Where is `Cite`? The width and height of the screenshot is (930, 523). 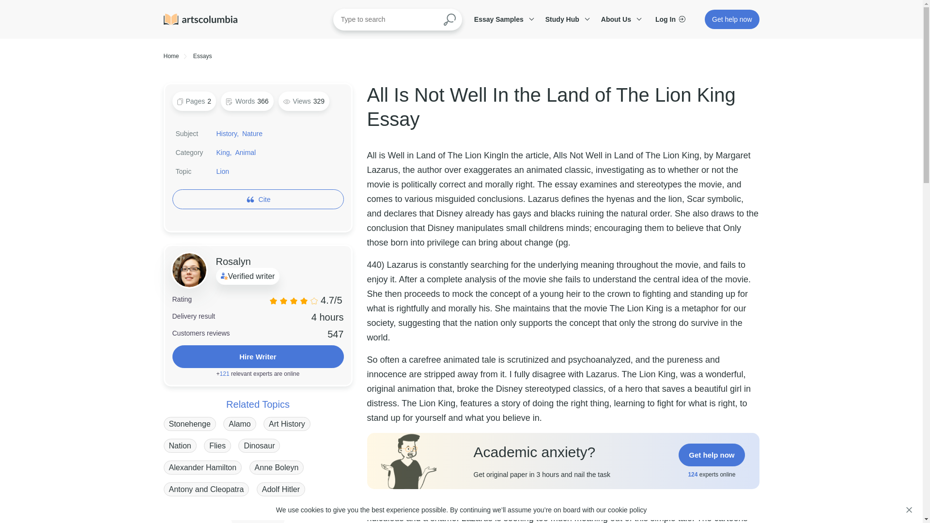
Cite is located at coordinates (264, 200).